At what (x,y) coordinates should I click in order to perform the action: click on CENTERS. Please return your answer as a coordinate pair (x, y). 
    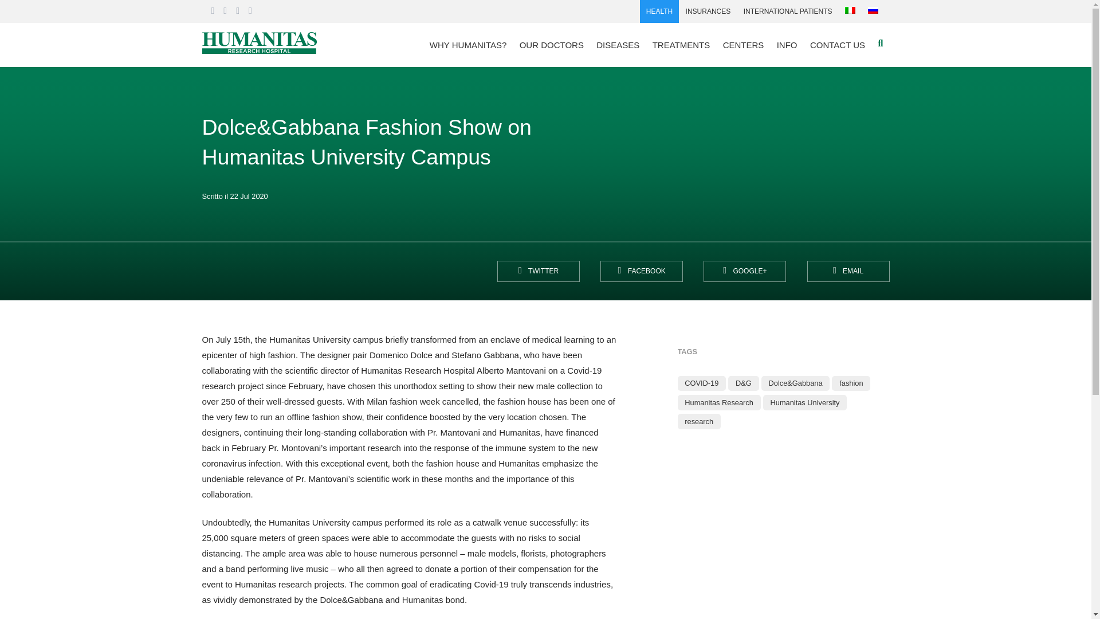
    Looking at the image, I should click on (742, 45).